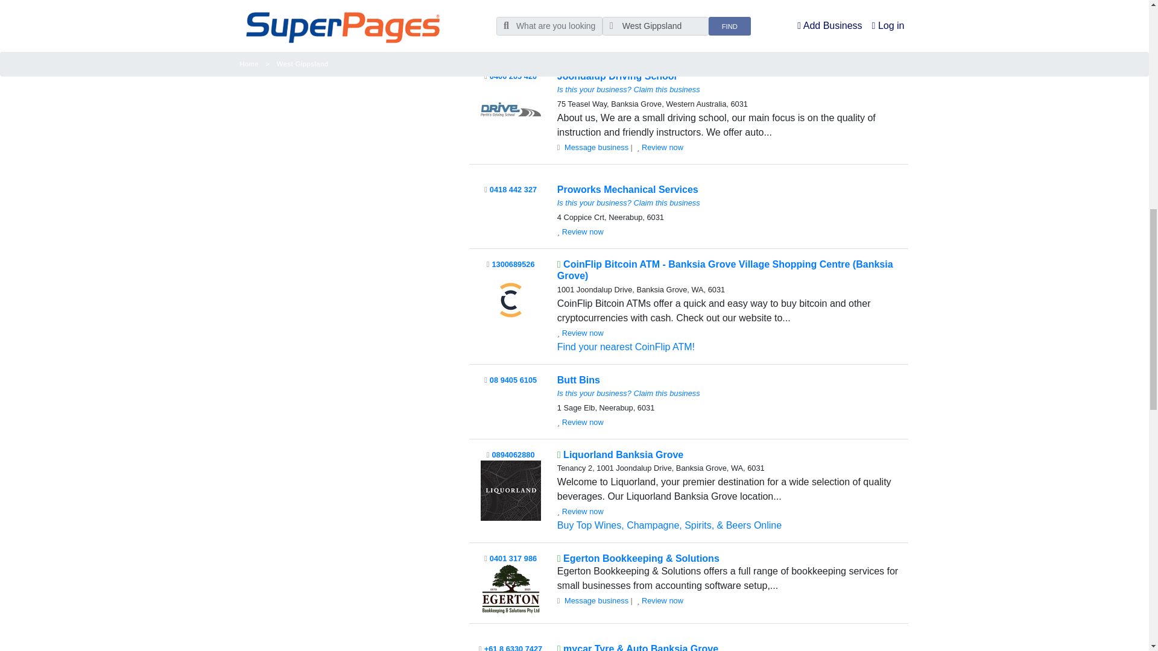  I want to click on Advertisement, so click(345, 11).